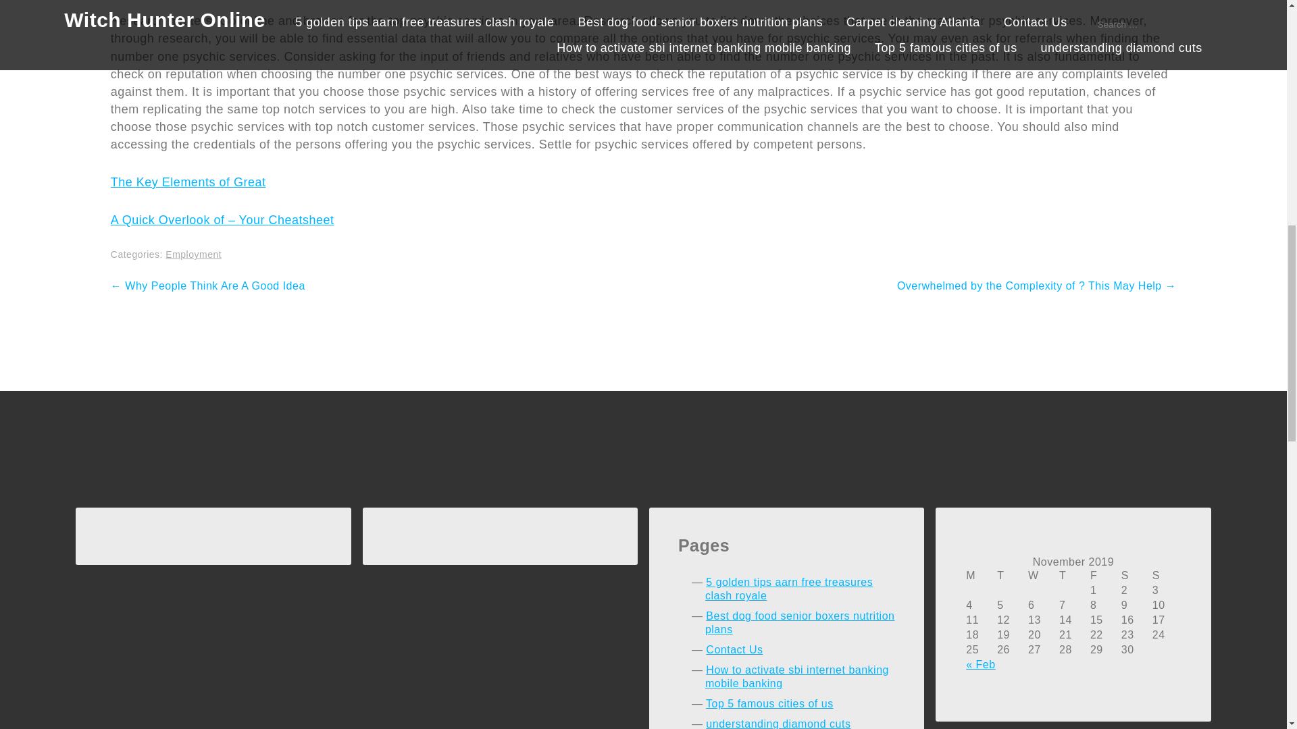 This screenshot has width=1297, height=729. I want to click on Thursday, so click(1073, 576).